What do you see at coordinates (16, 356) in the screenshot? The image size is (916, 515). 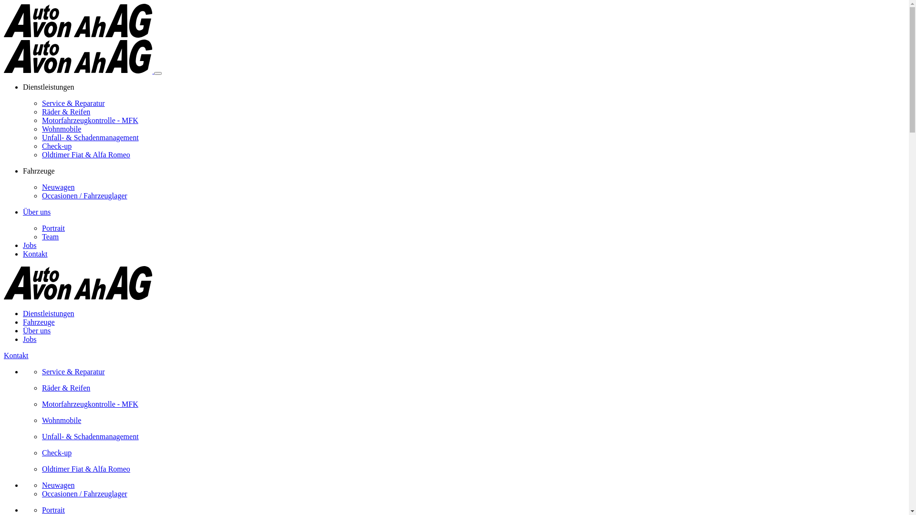 I see `Kontakt` at bounding box center [16, 356].